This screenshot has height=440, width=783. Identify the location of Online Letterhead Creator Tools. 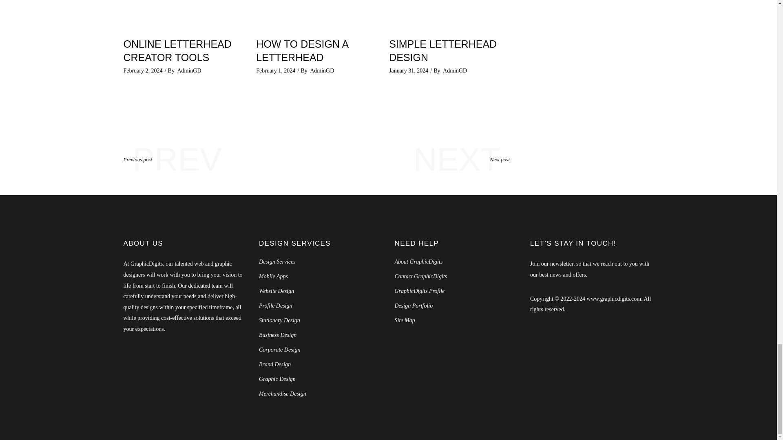
(177, 51).